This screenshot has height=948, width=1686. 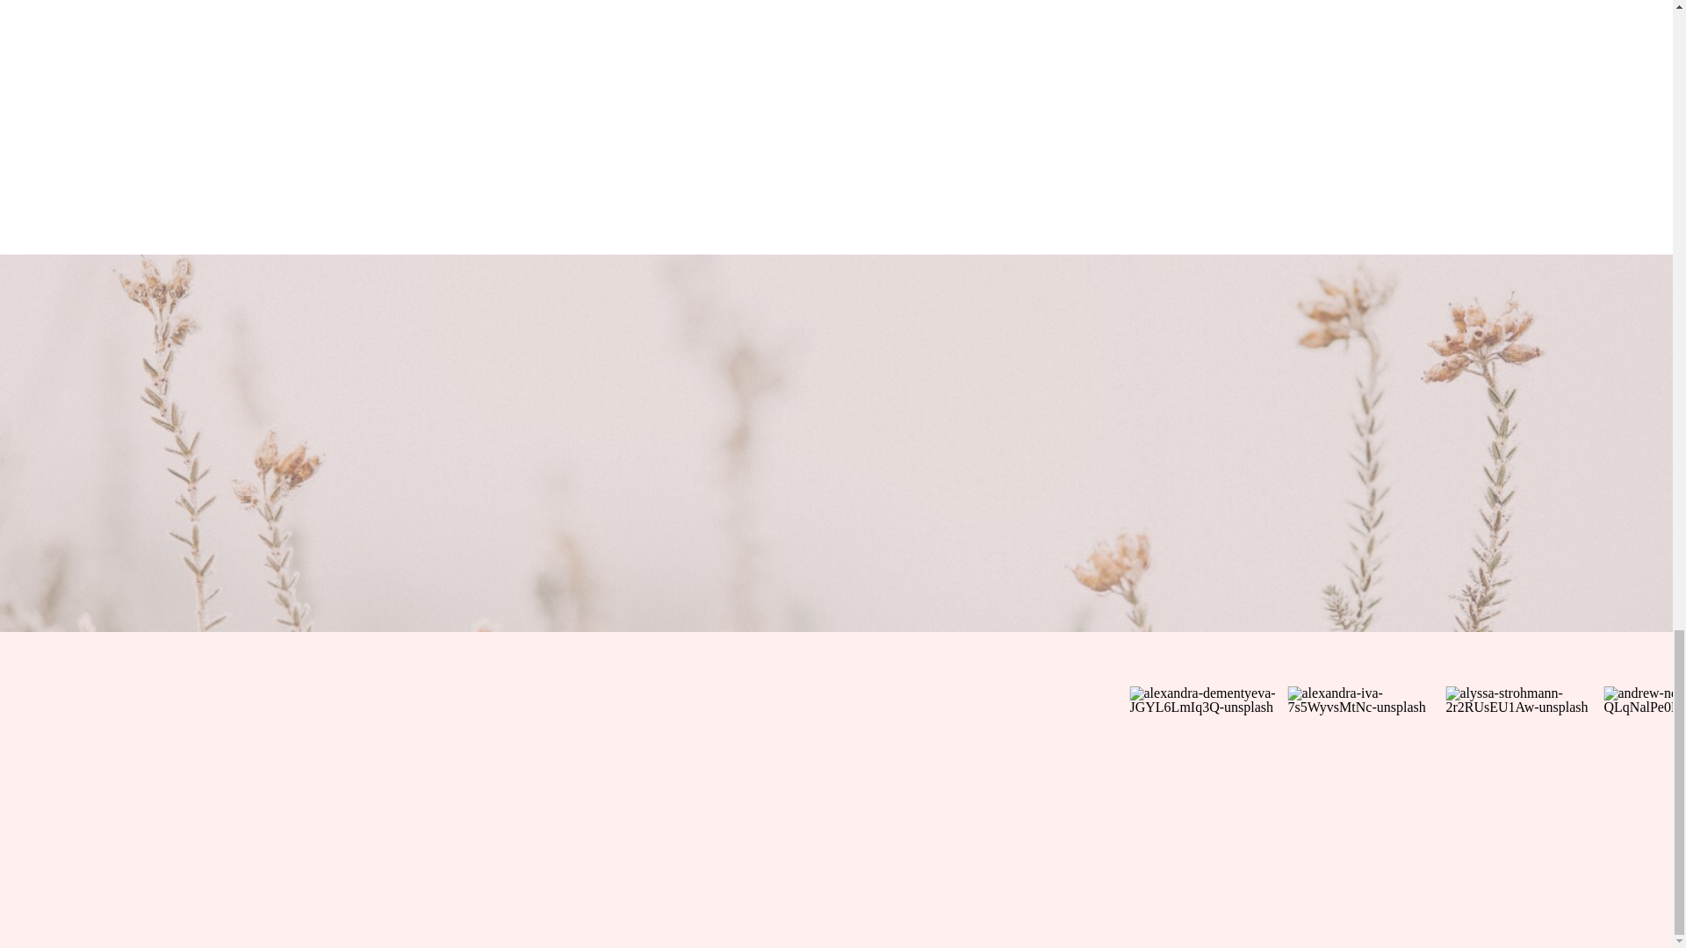 What do you see at coordinates (1366, 765) in the screenshot?
I see `alexandra-iva-7s5WyvsMtNc-unsplash` at bounding box center [1366, 765].